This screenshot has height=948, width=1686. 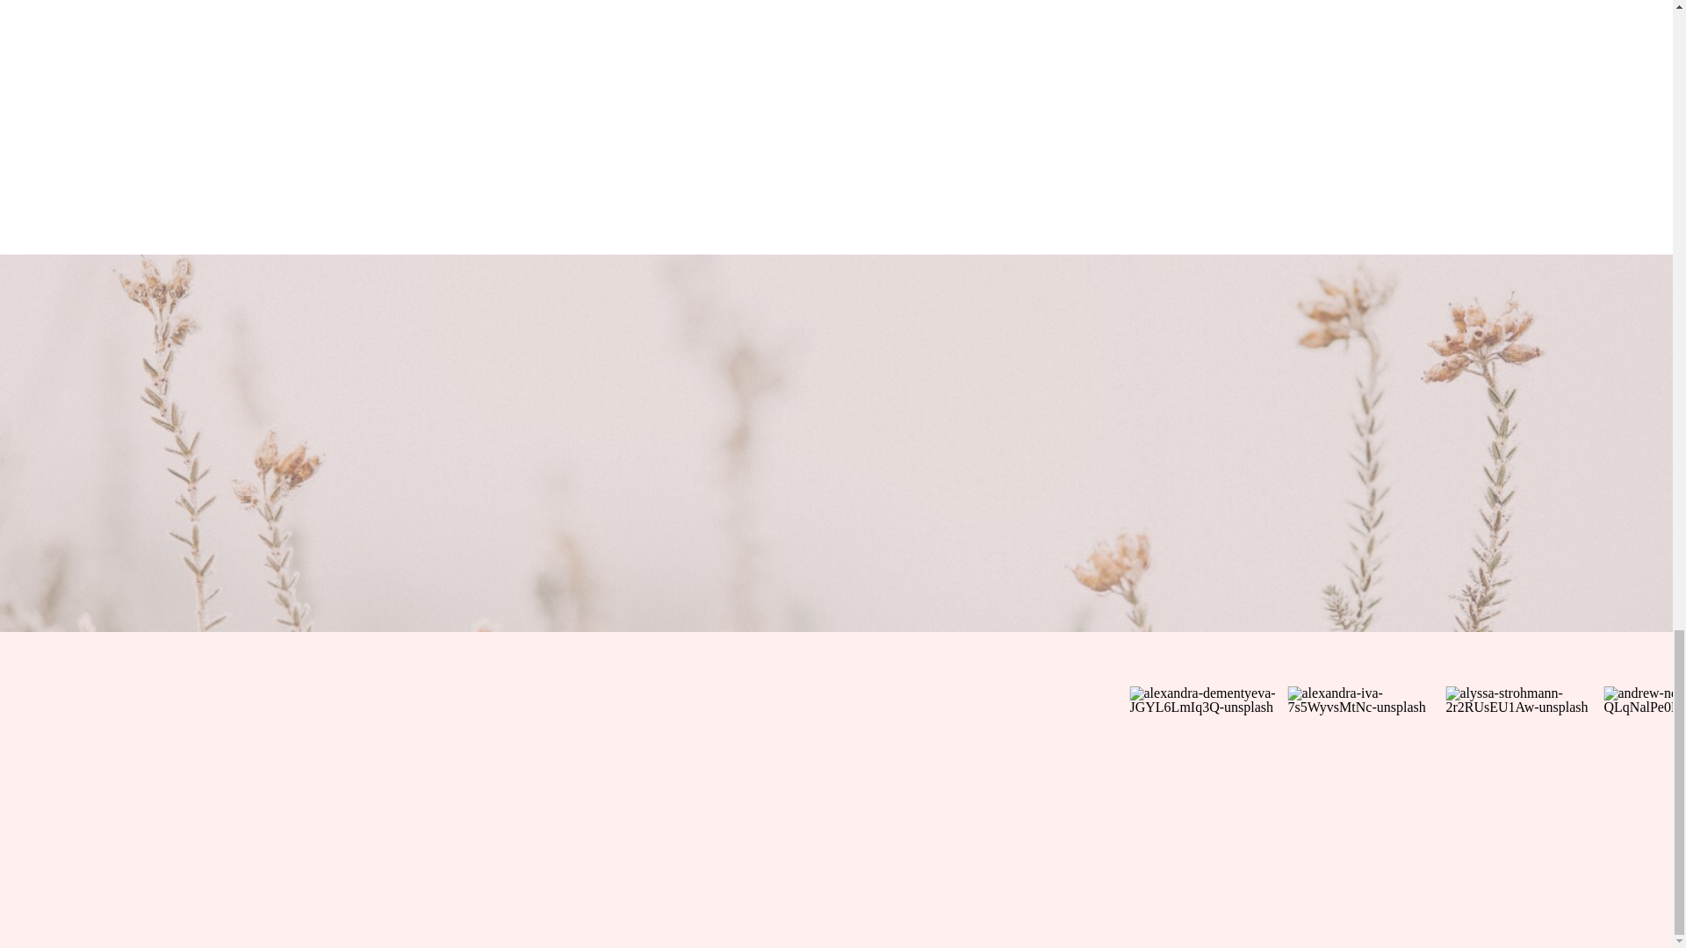 What do you see at coordinates (1366, 765) in the screenshot?
I see `alexandra-iva-7s5WyvsMtNc-unsplash` at bounding box center [1366, 765].